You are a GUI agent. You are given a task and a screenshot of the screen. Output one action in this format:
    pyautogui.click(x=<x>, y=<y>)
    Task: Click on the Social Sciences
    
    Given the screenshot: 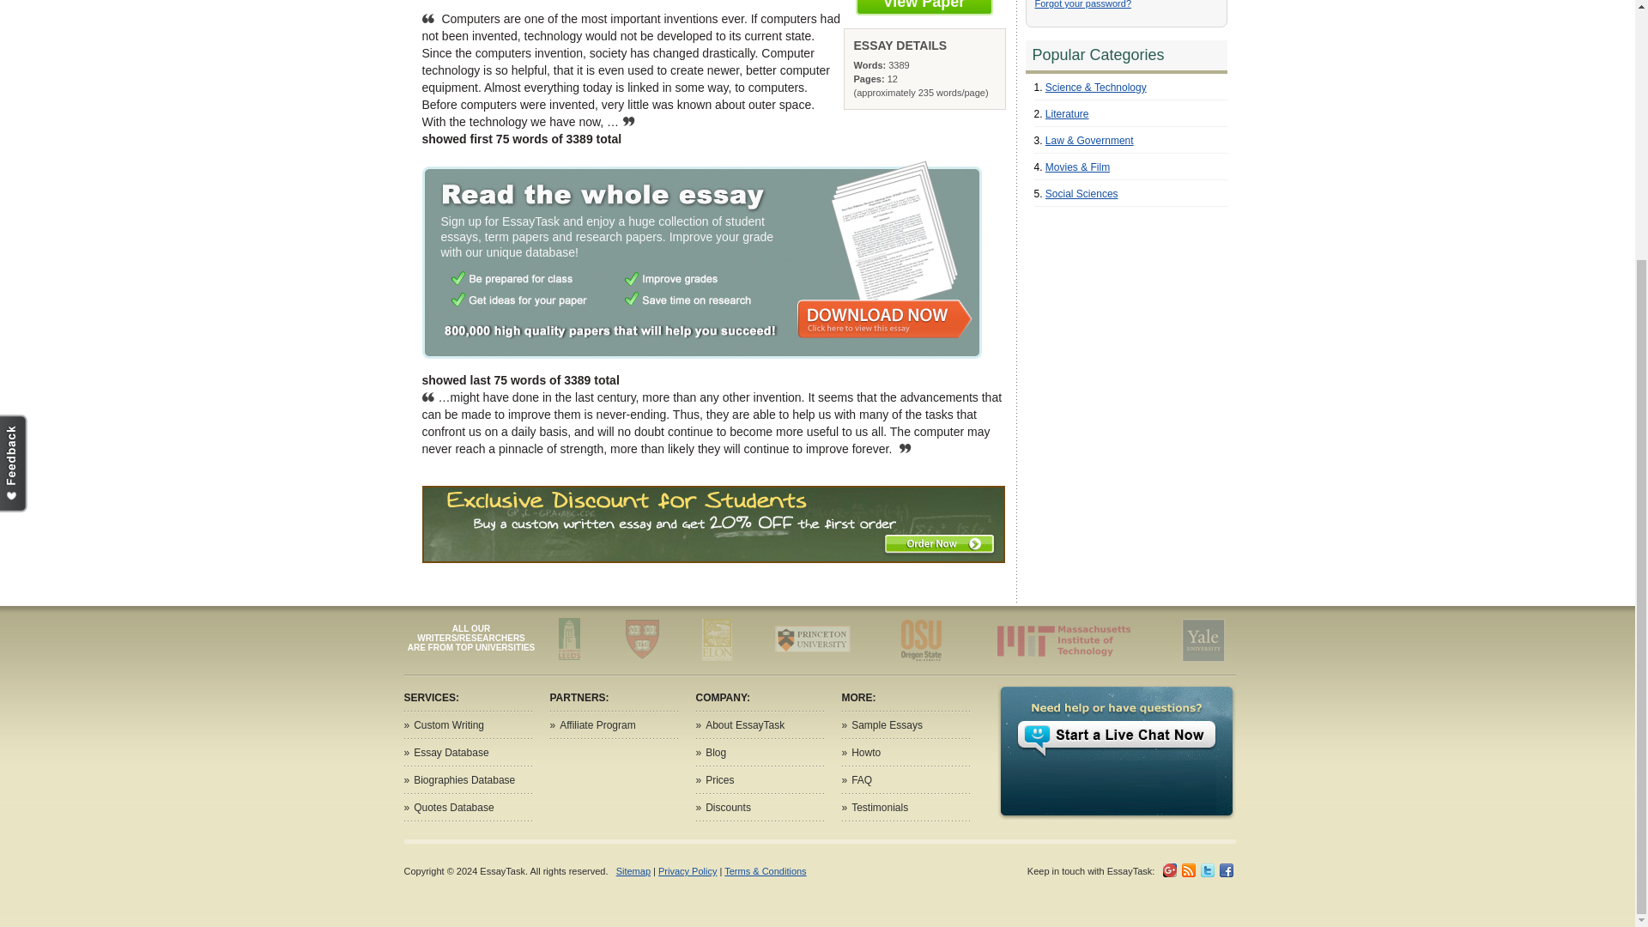 What is the action you would take?
    pyautogui.click(x=1081, y=194)
    